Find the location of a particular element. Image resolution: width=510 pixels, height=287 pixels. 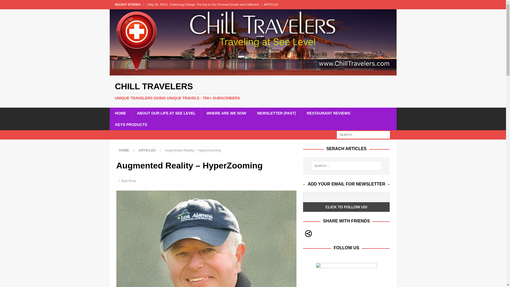

HOME is located at coordinates (124, 150).